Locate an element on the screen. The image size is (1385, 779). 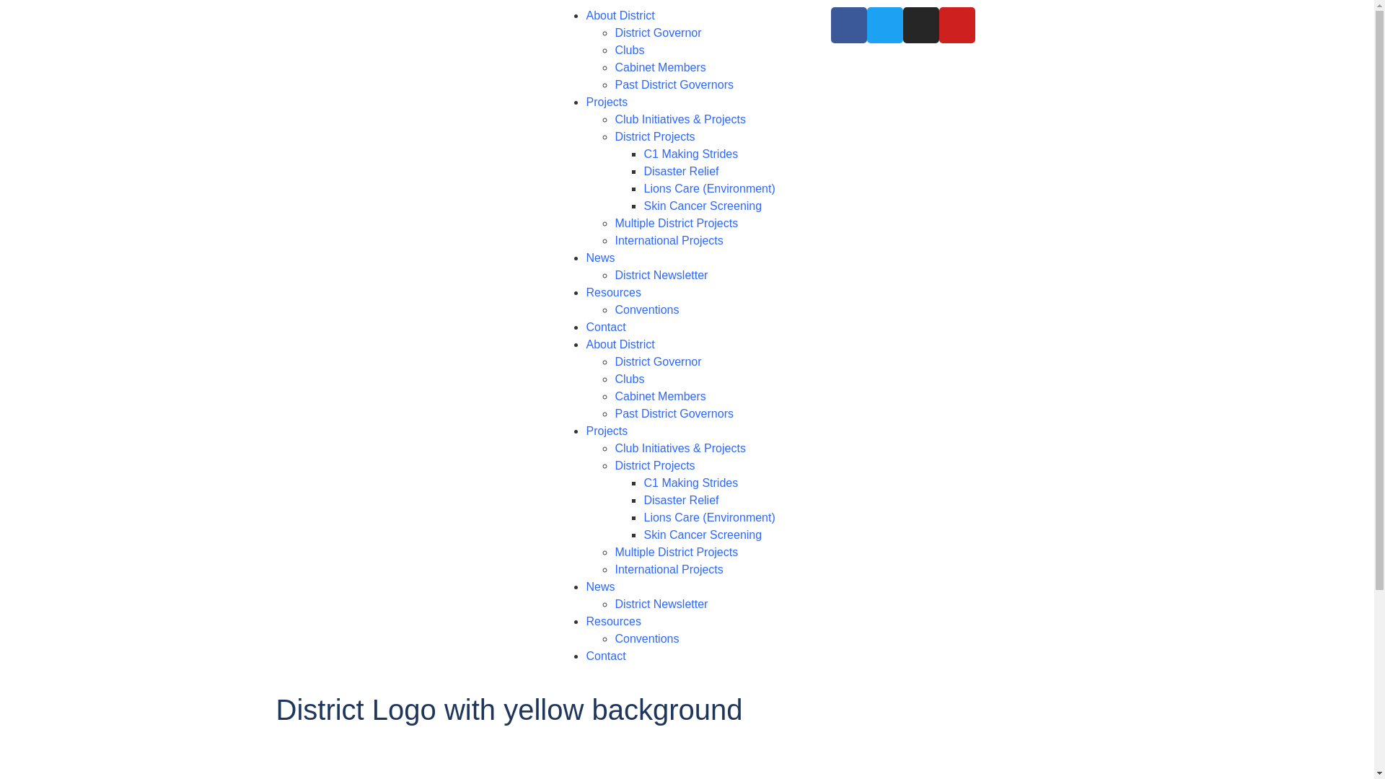
Disaster Relief is located at coordinates (681, 501).